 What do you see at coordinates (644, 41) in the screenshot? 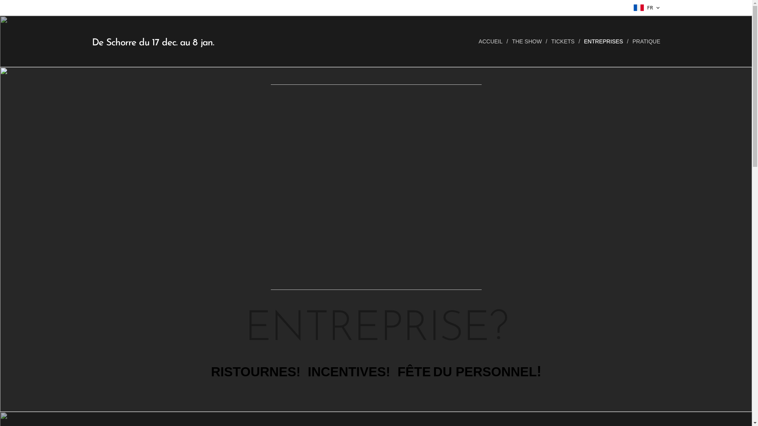
I see `PRATIQUE` at bounding box center [644, 41].